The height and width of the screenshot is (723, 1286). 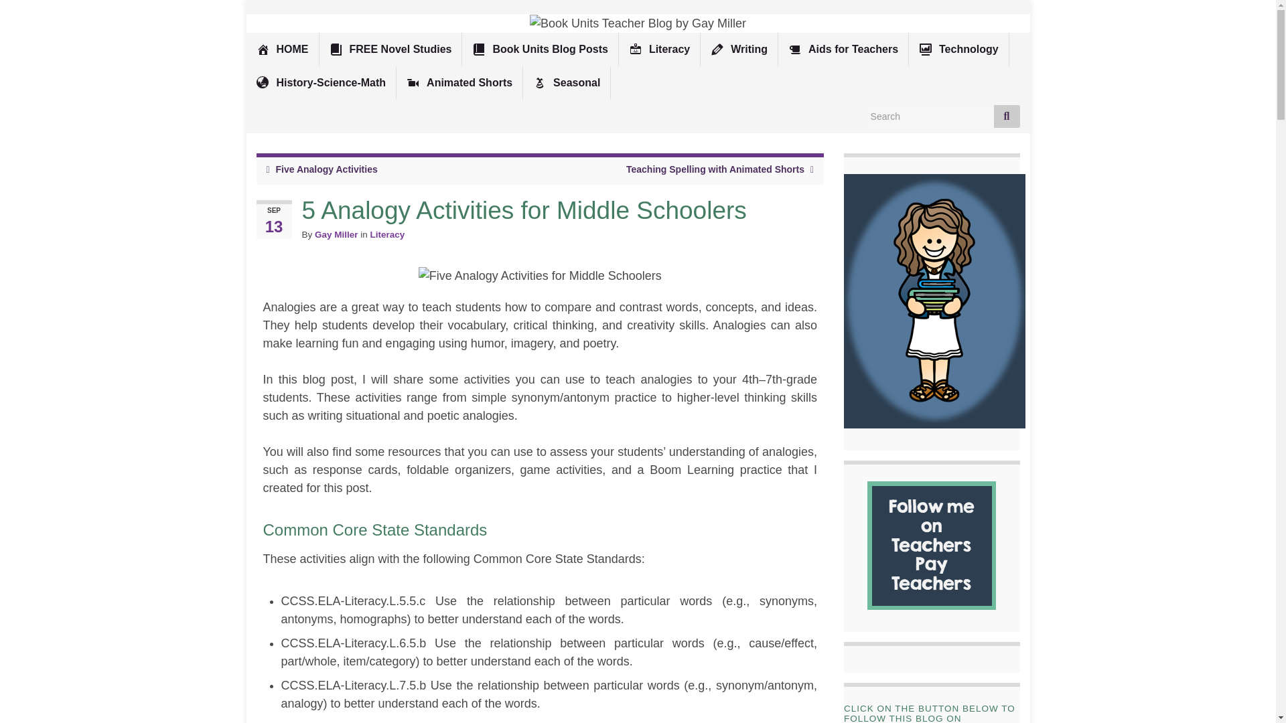 I want to click on Literacy, so click(x=387, y=234).